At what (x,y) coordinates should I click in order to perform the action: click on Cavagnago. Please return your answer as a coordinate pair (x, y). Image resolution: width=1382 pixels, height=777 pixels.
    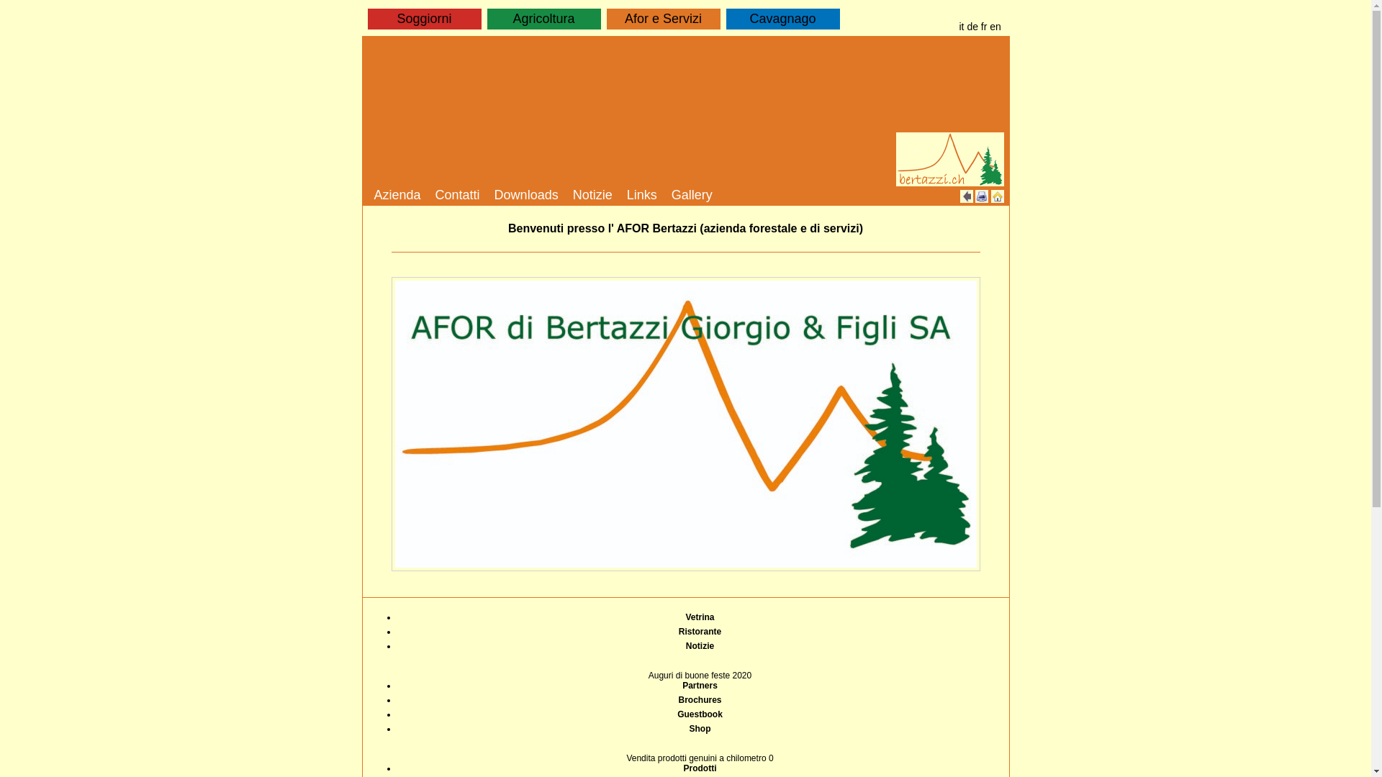
    Looking at the image, I should click on (782, 19).